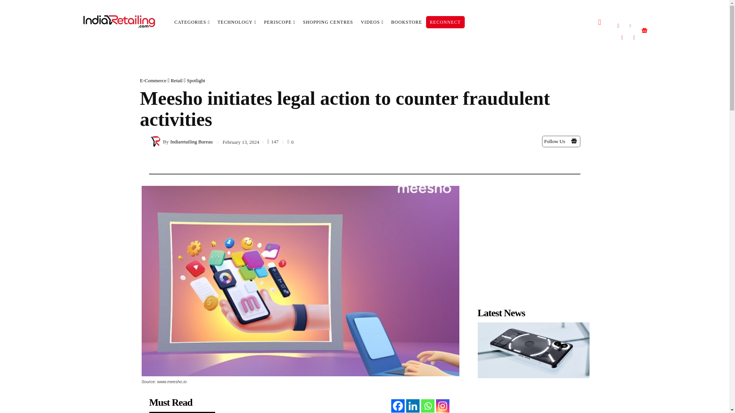  I want to click on Youtube, so click(622, 37).